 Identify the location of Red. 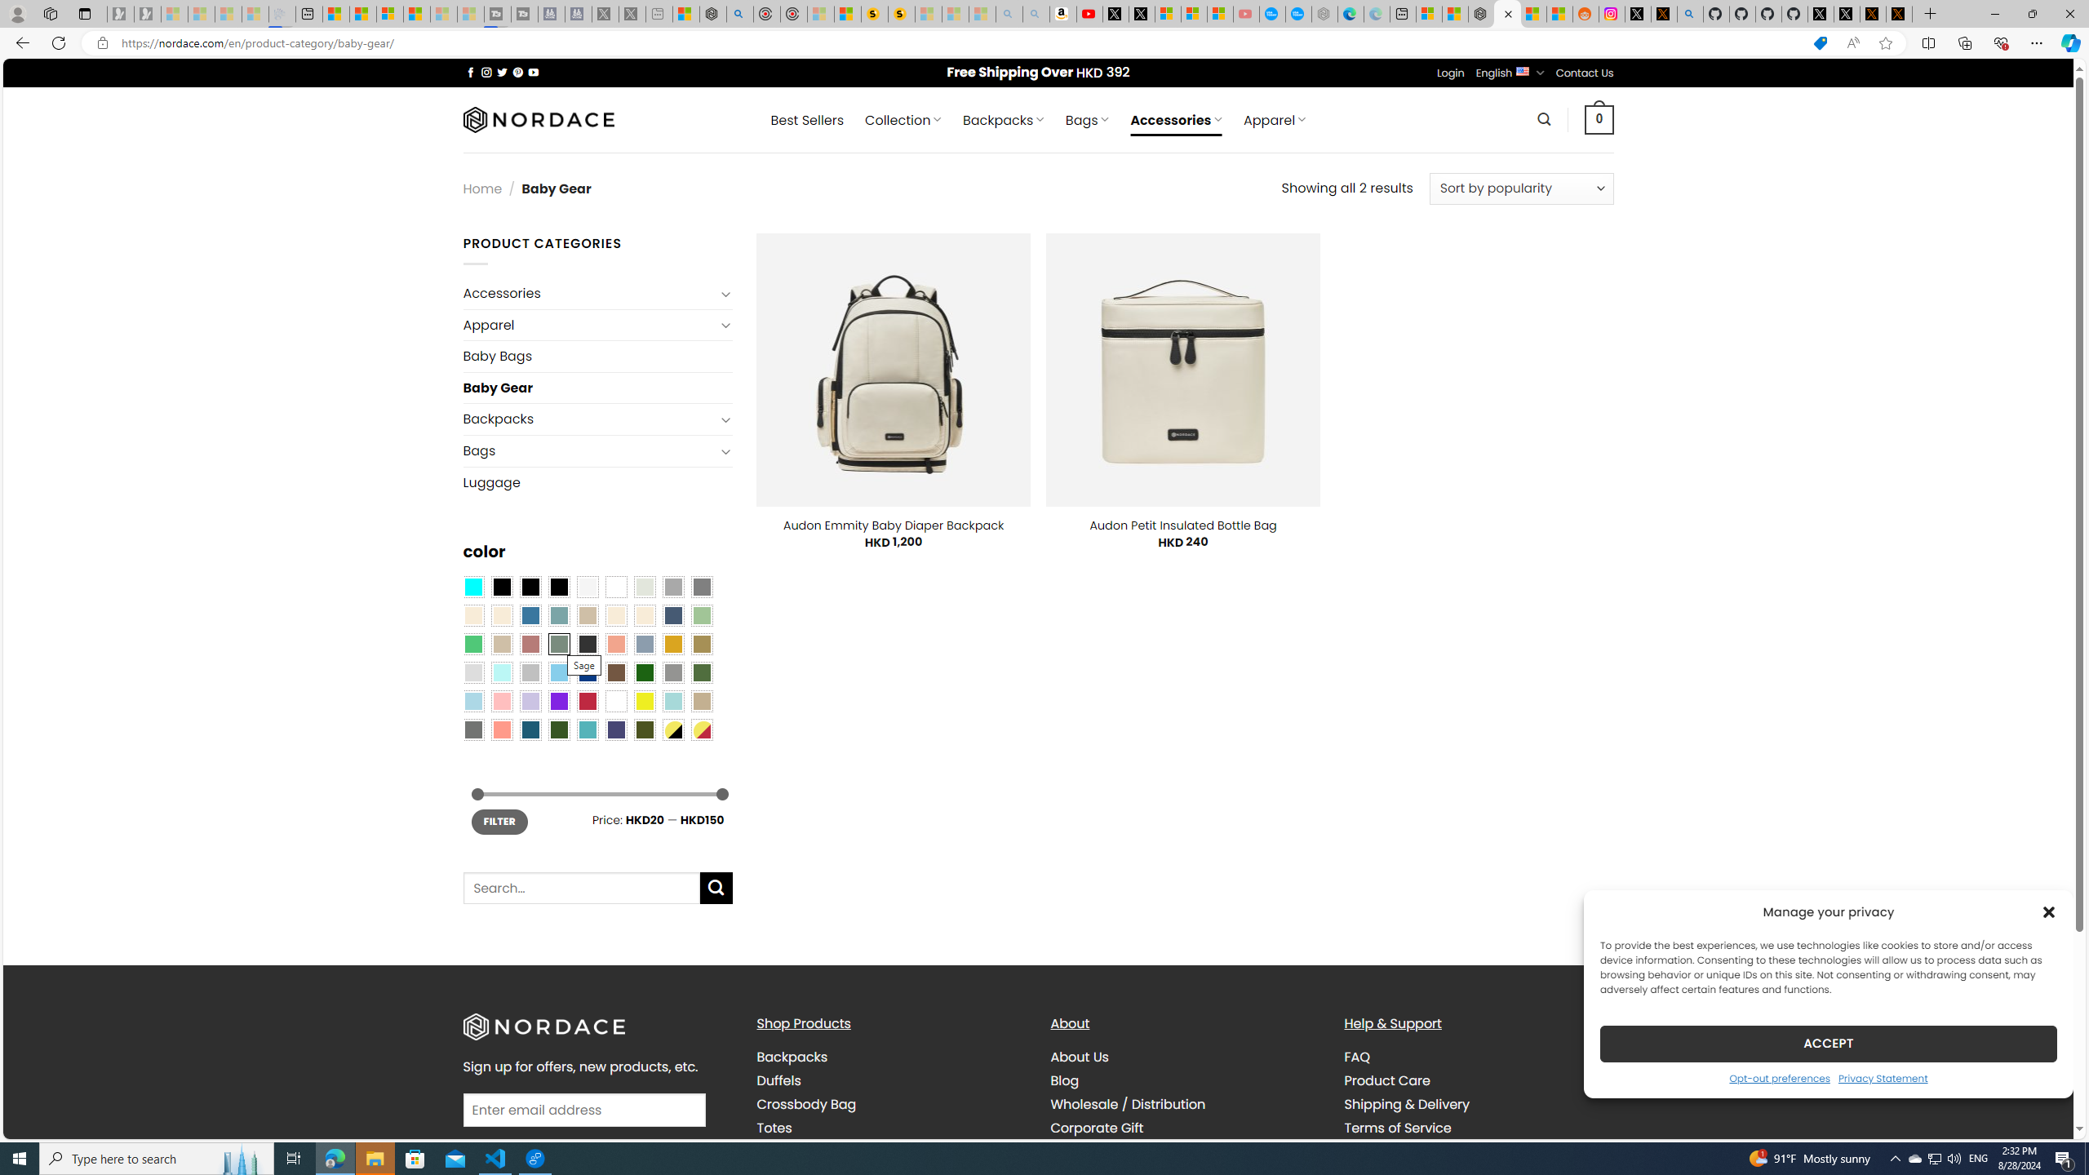
(587, 701).